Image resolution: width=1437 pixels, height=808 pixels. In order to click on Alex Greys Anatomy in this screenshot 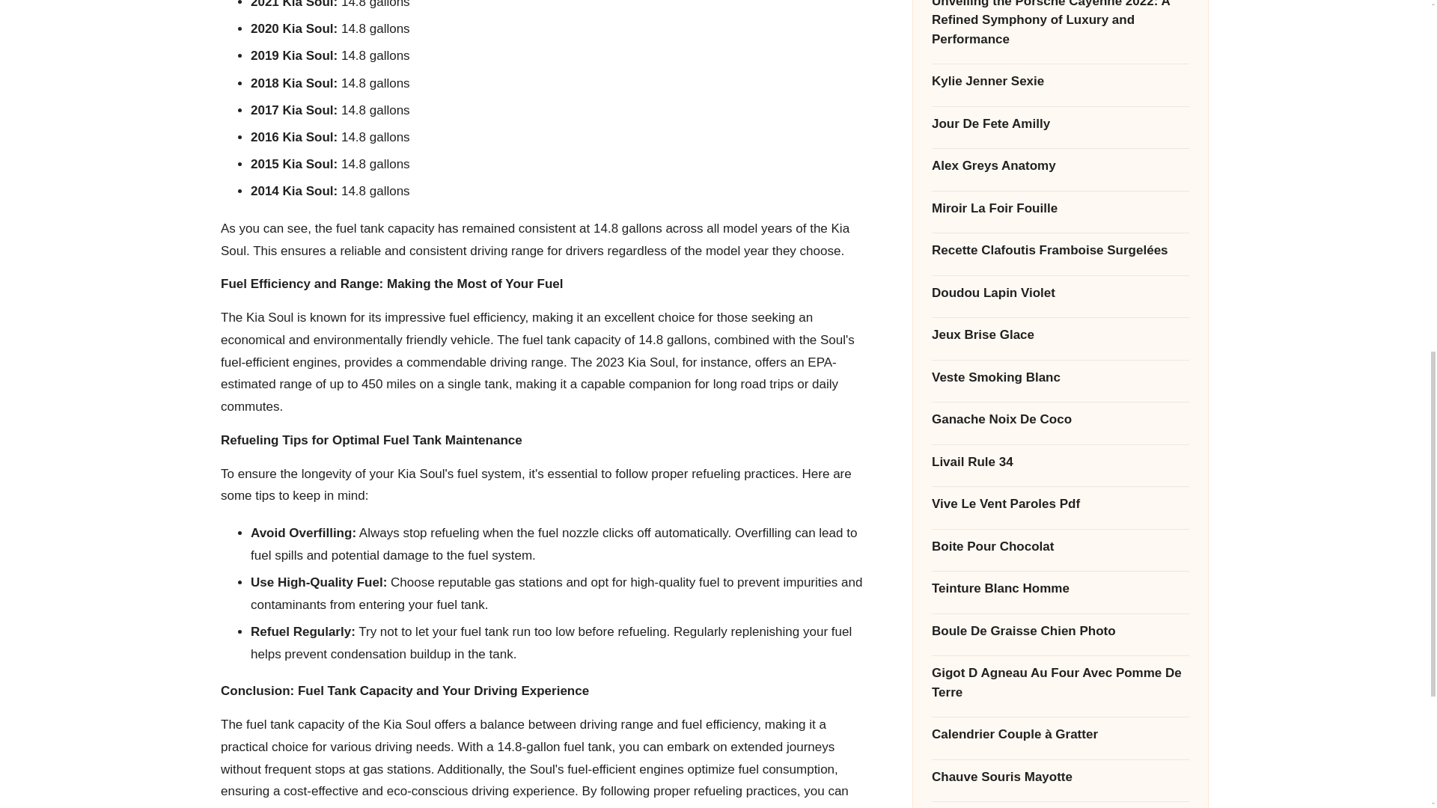, I will do `click(1060, 102)`.